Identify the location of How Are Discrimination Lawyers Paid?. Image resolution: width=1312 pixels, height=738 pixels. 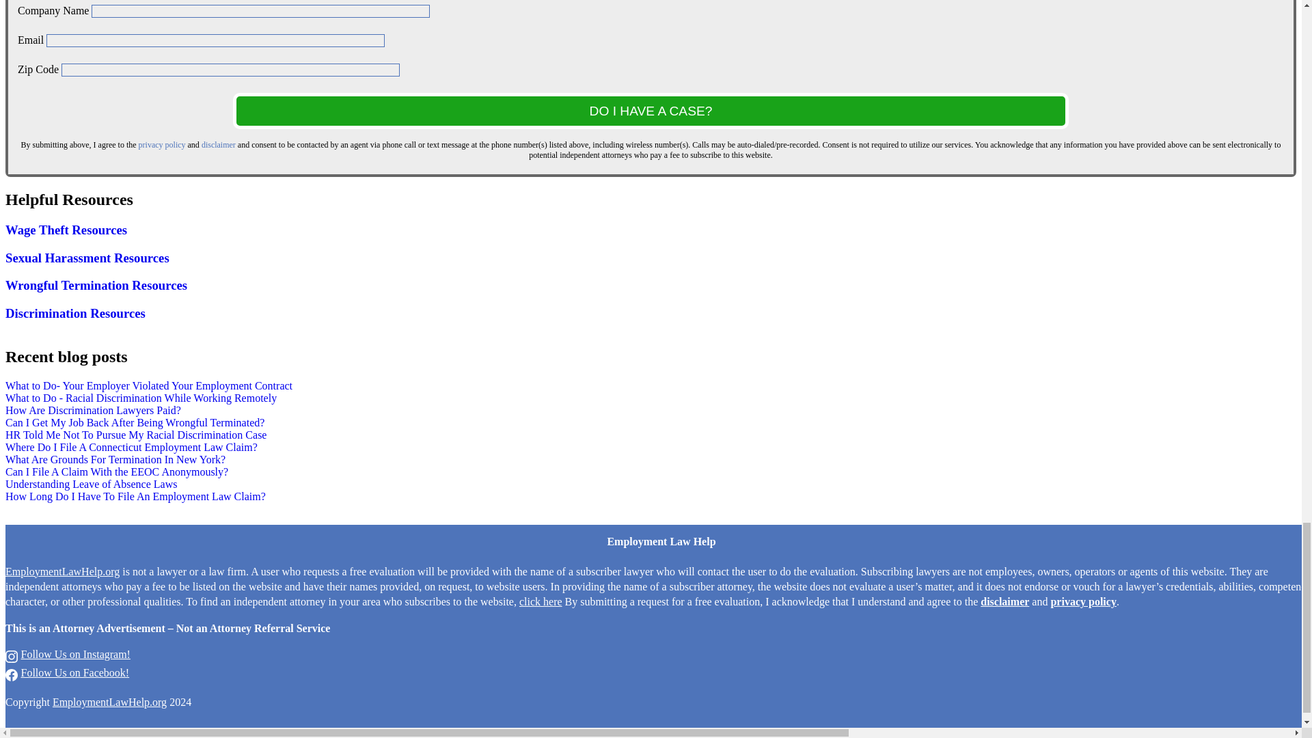
(93, 410).